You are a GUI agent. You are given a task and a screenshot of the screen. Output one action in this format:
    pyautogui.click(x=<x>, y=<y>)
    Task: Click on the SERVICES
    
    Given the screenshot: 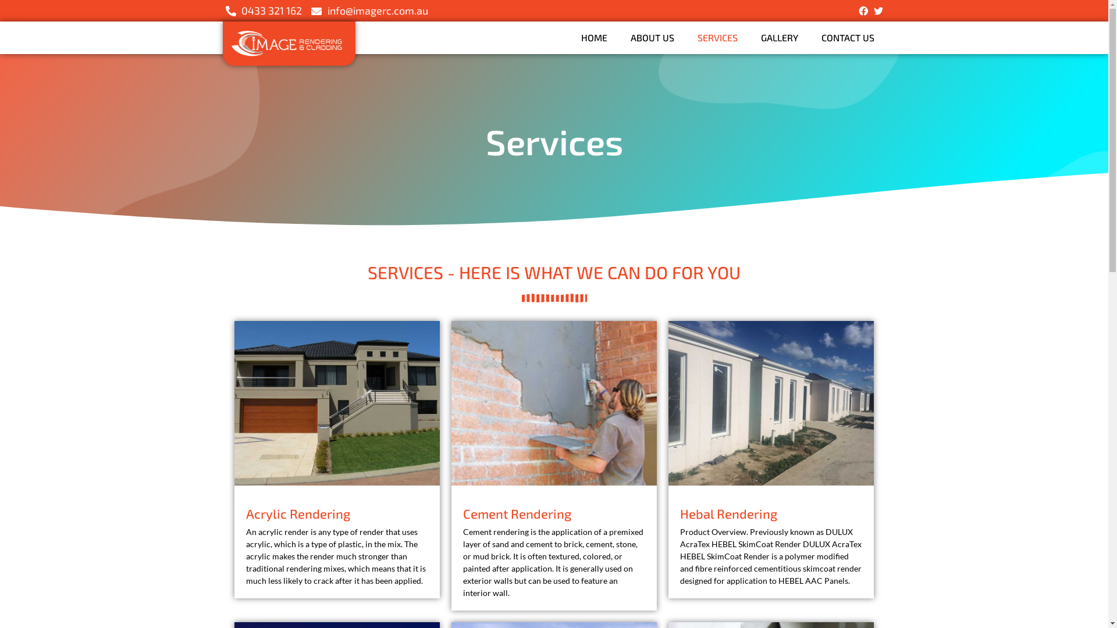 What is the action you would take?
    pyautogui.click(x=717, y=38)
    